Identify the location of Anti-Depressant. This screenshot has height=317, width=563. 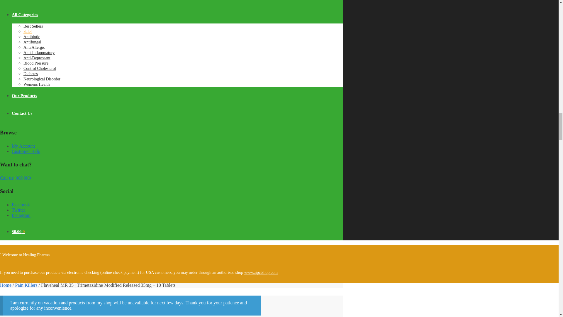
(37, 58).